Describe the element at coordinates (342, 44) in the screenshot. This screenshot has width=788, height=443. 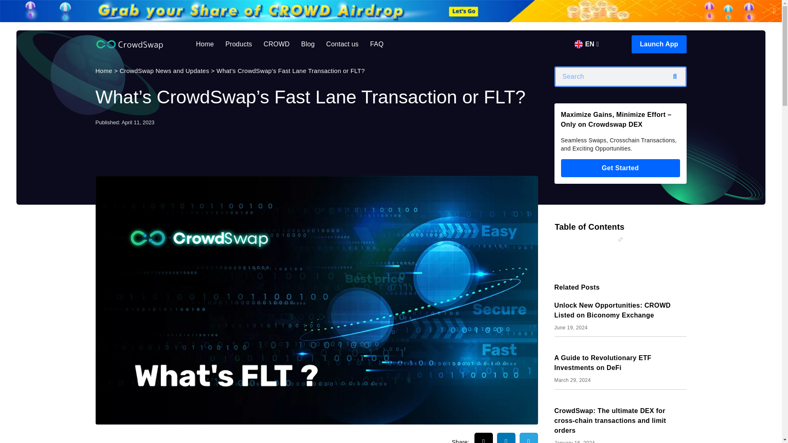
I see `Contact us` at that location.